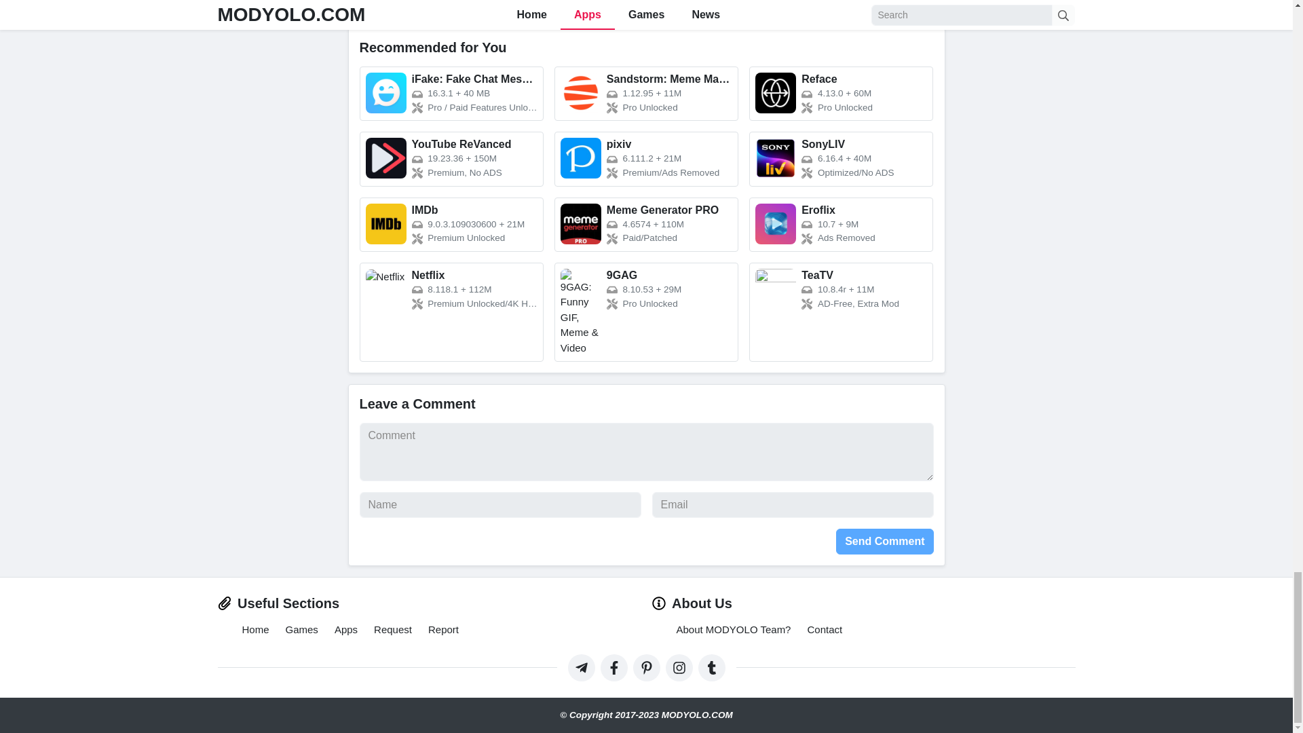 Image resolution: width=1303 pixels, height=733 pixels. What do you see at coordinates (451, 159) in the screenshot?
I see `YouTube ReVanced` at bounding box center [451, 159].